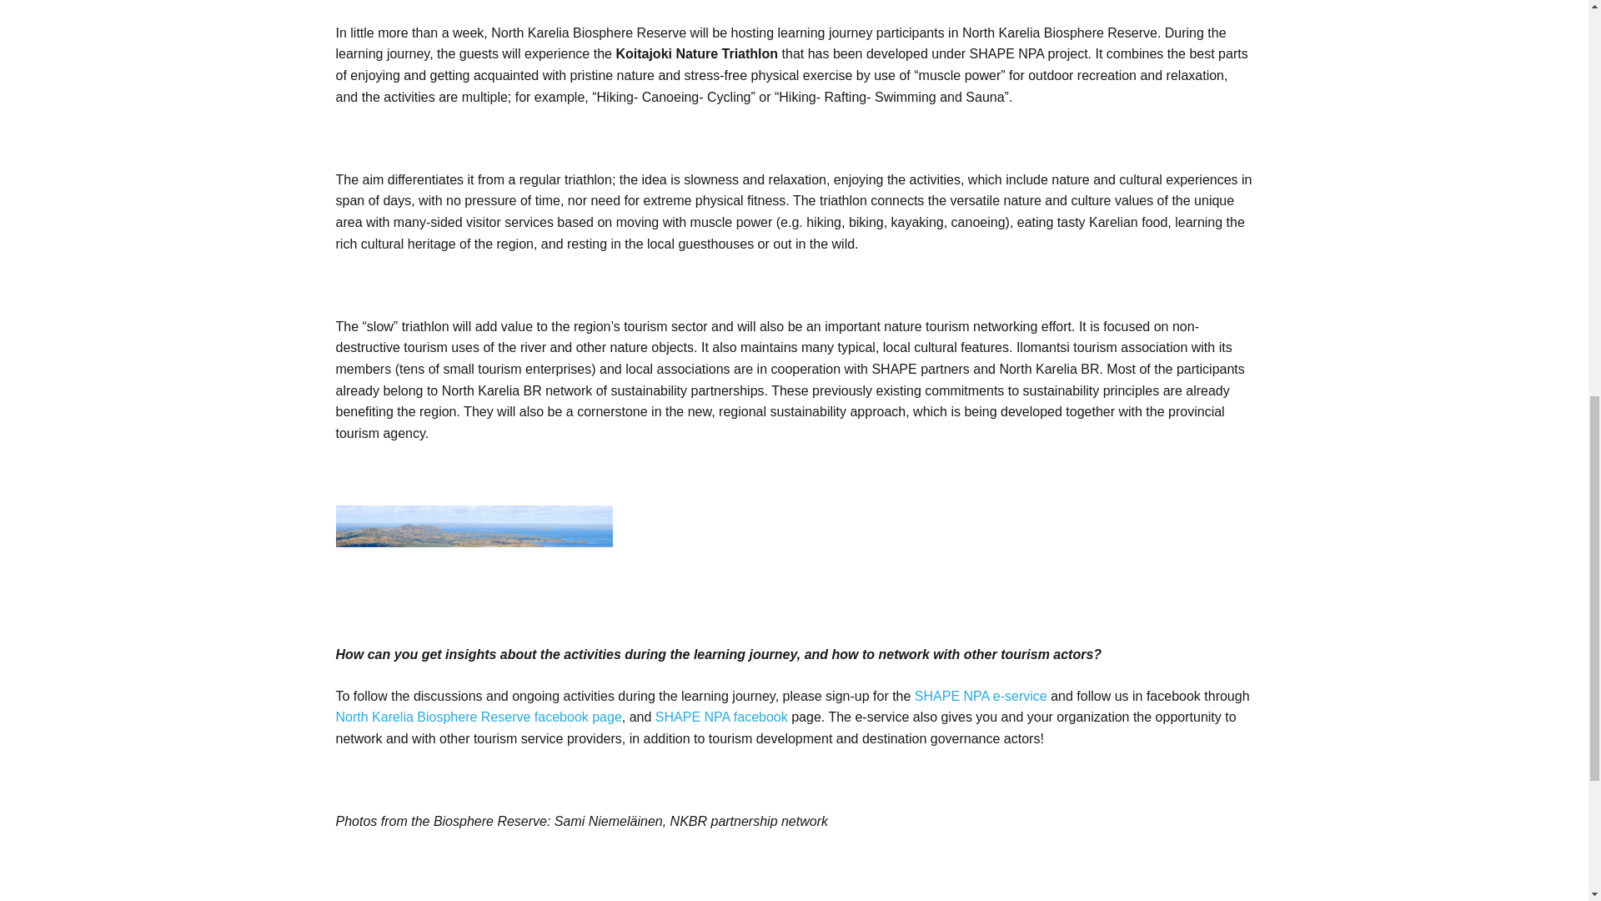 Image resolution: width=1601 pixels, height=901 pixels. What do you see at coordinates (477, 717) in the screenshot?
I see `North Karelia Biosphere Reserve facebook page` at bounding box center [477, 717].